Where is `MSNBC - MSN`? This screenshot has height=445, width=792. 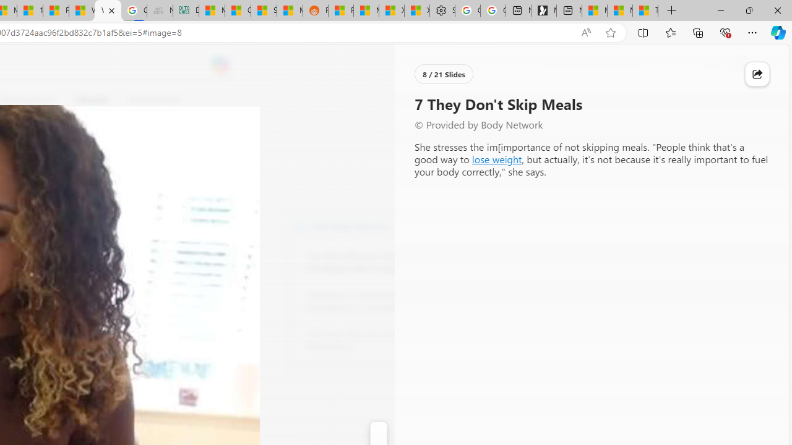
MSNBC - MSN is located at coordinates (212, 11).